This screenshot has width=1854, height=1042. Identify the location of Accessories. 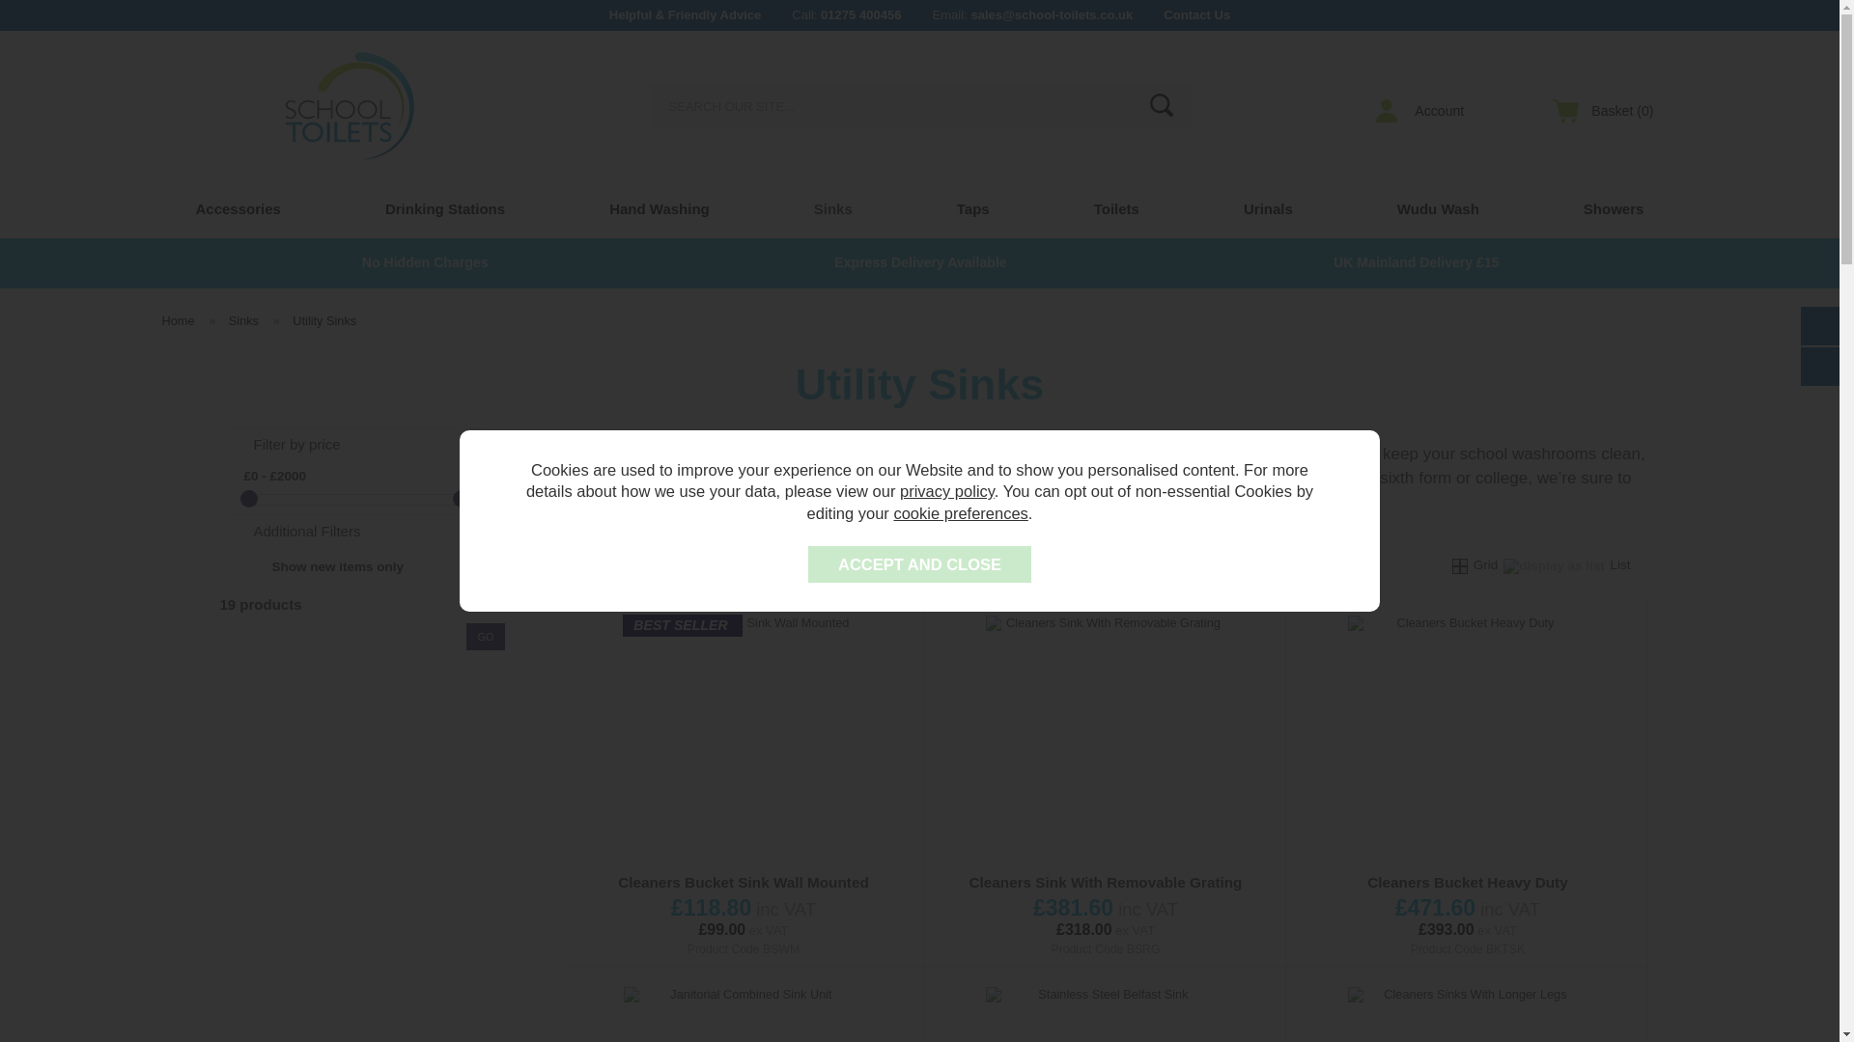
(237, 208).